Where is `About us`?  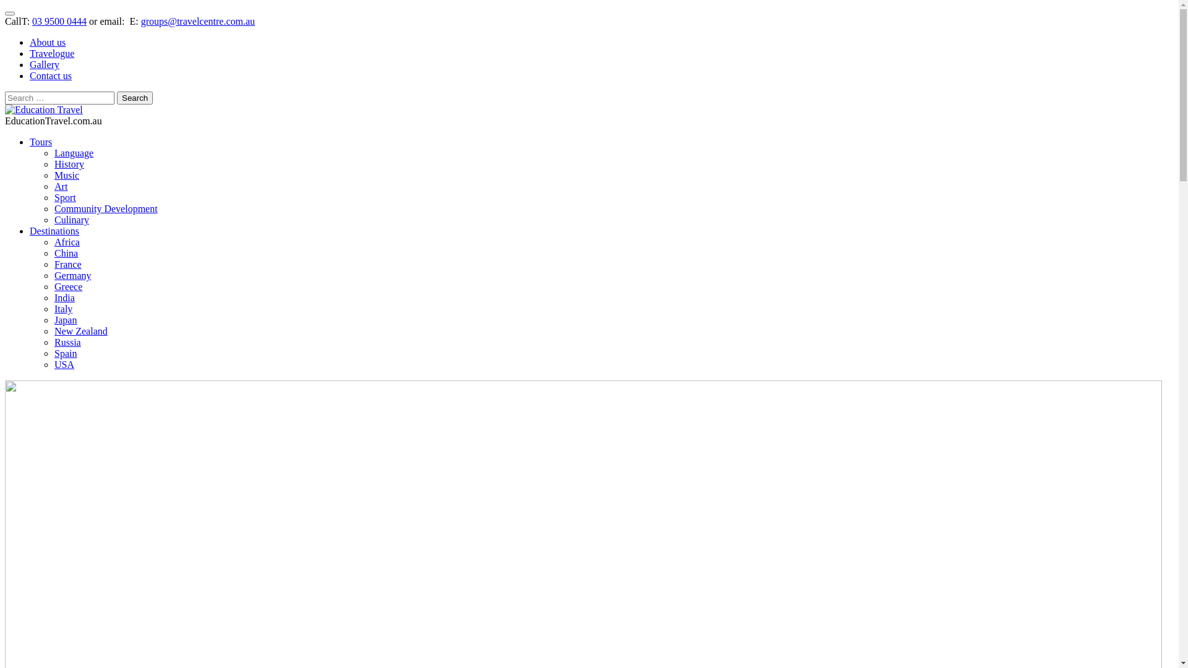 About us is located at coordinates (48, 42).